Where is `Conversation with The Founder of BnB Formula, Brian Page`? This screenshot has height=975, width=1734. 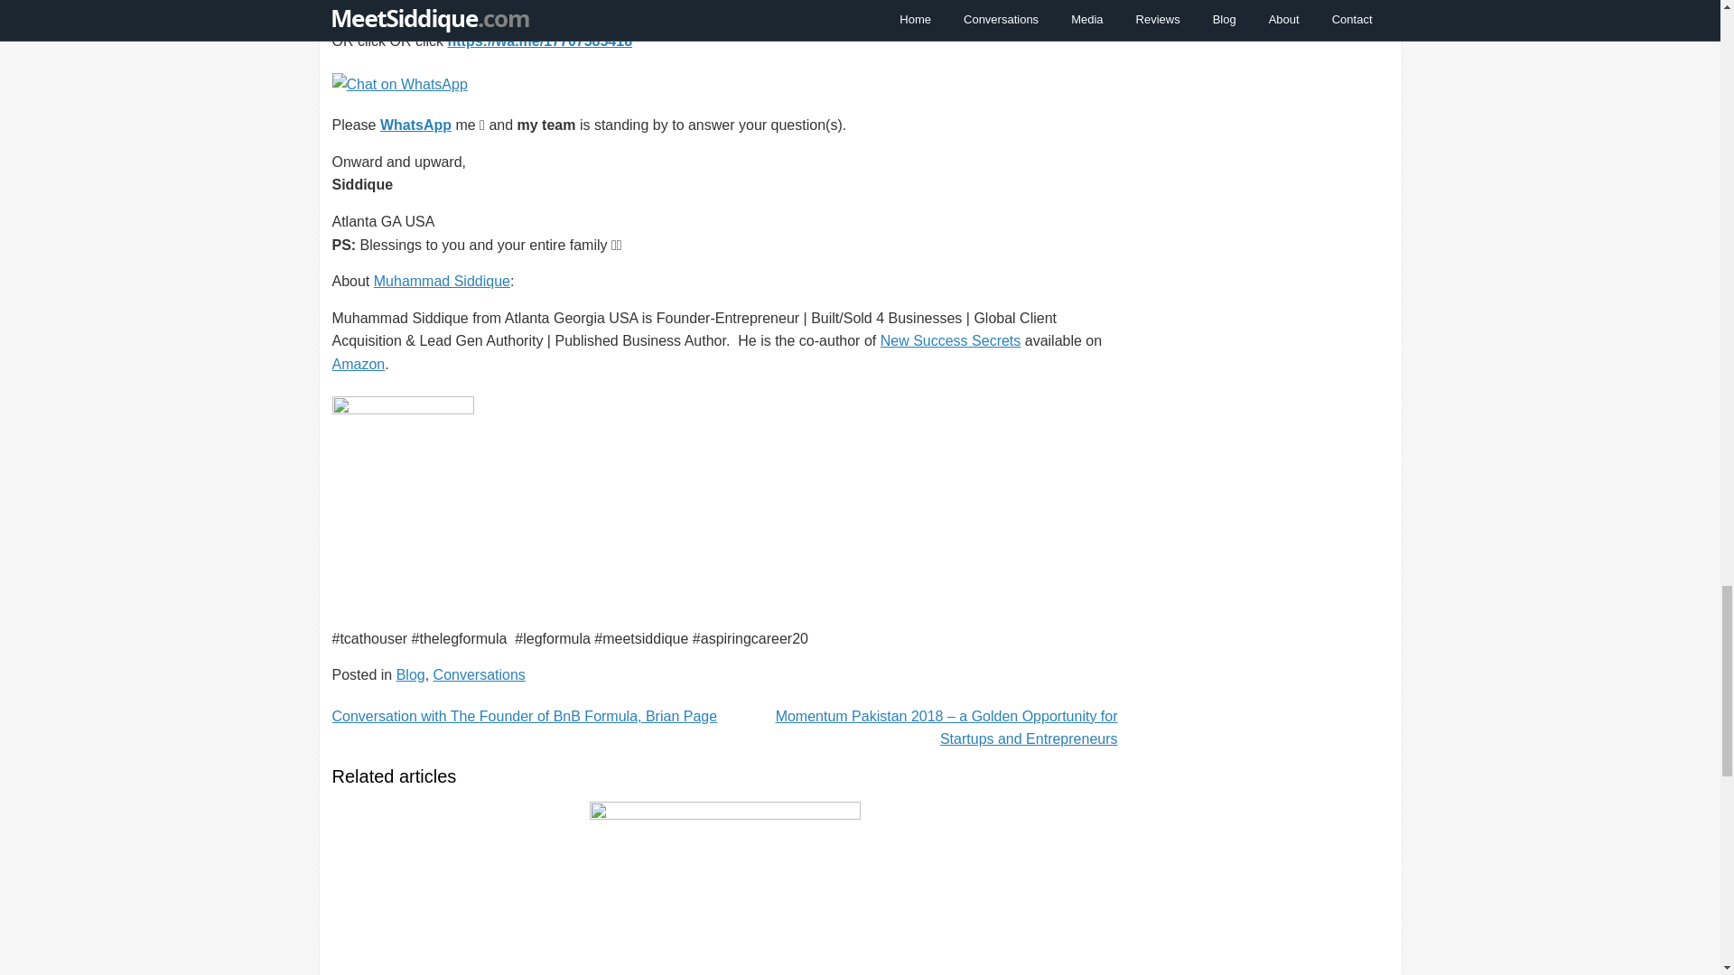
Conversation with The Founder of BnB Formula, Brian Page is located at coordinates (525, 717).